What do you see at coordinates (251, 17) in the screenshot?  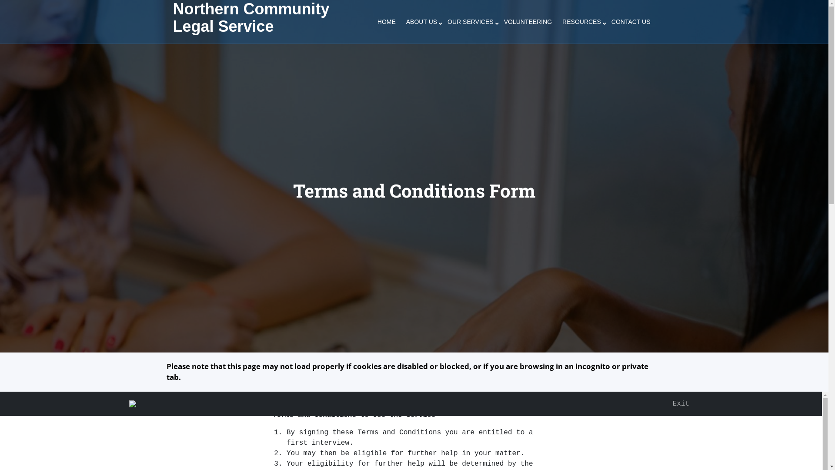 I see `Northern Community Legal Service` at bounding box center [251, 17].